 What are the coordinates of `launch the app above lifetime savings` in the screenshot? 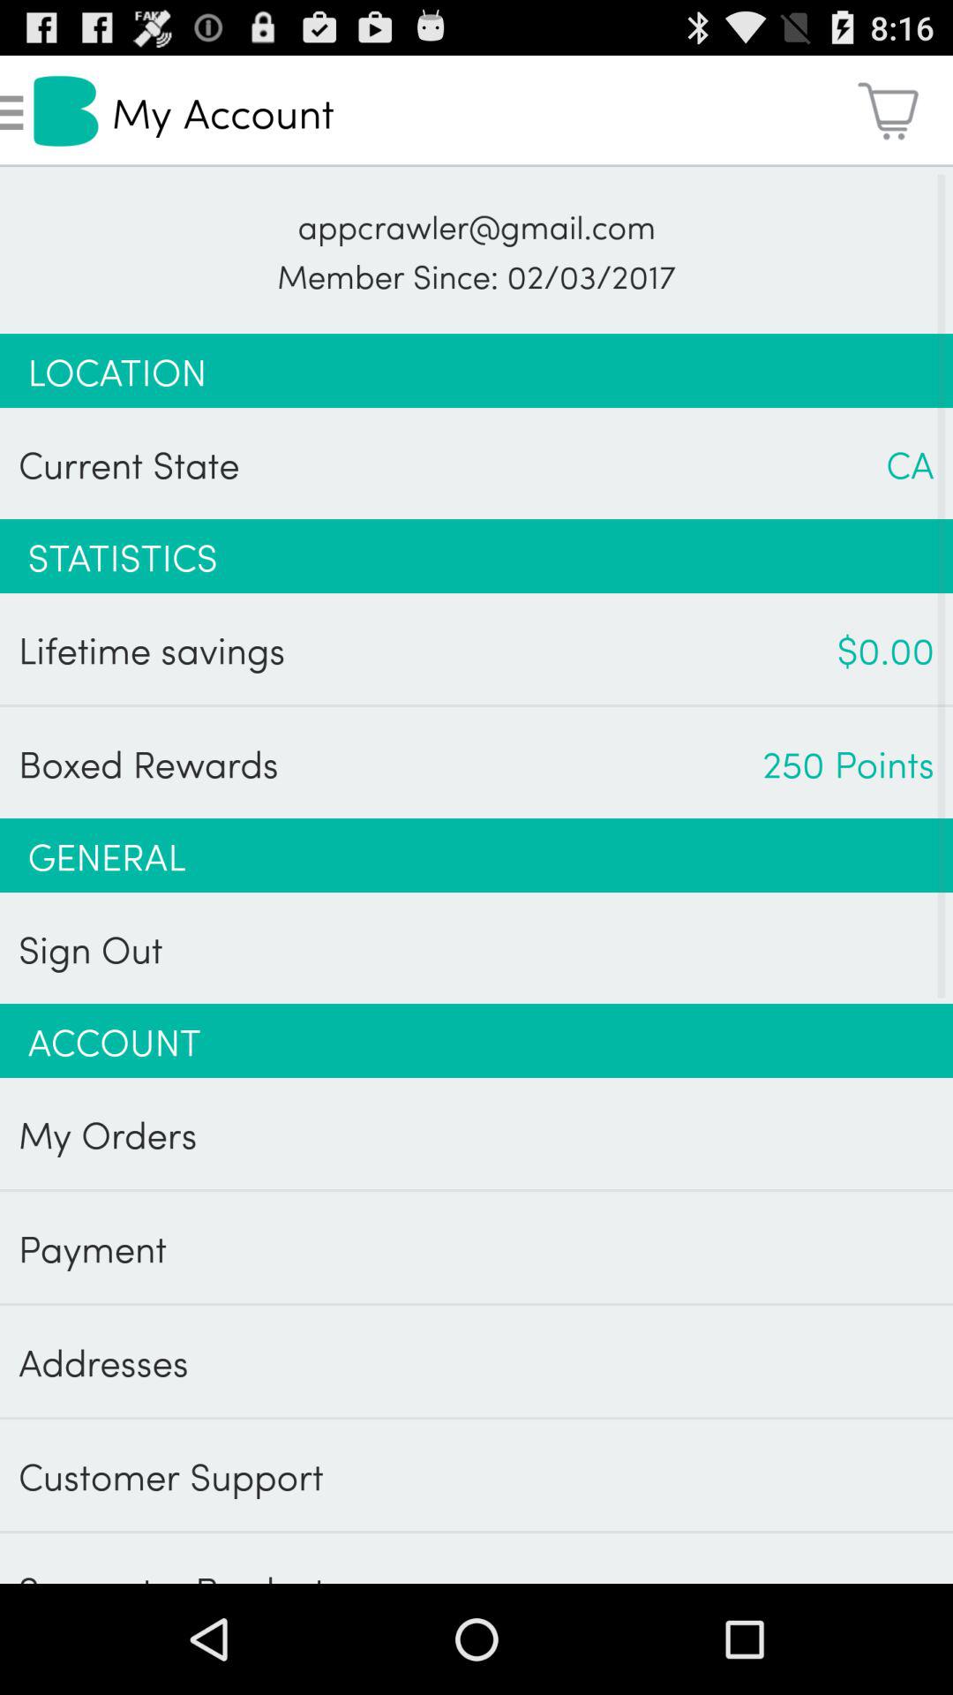 It's located at (476, 556).